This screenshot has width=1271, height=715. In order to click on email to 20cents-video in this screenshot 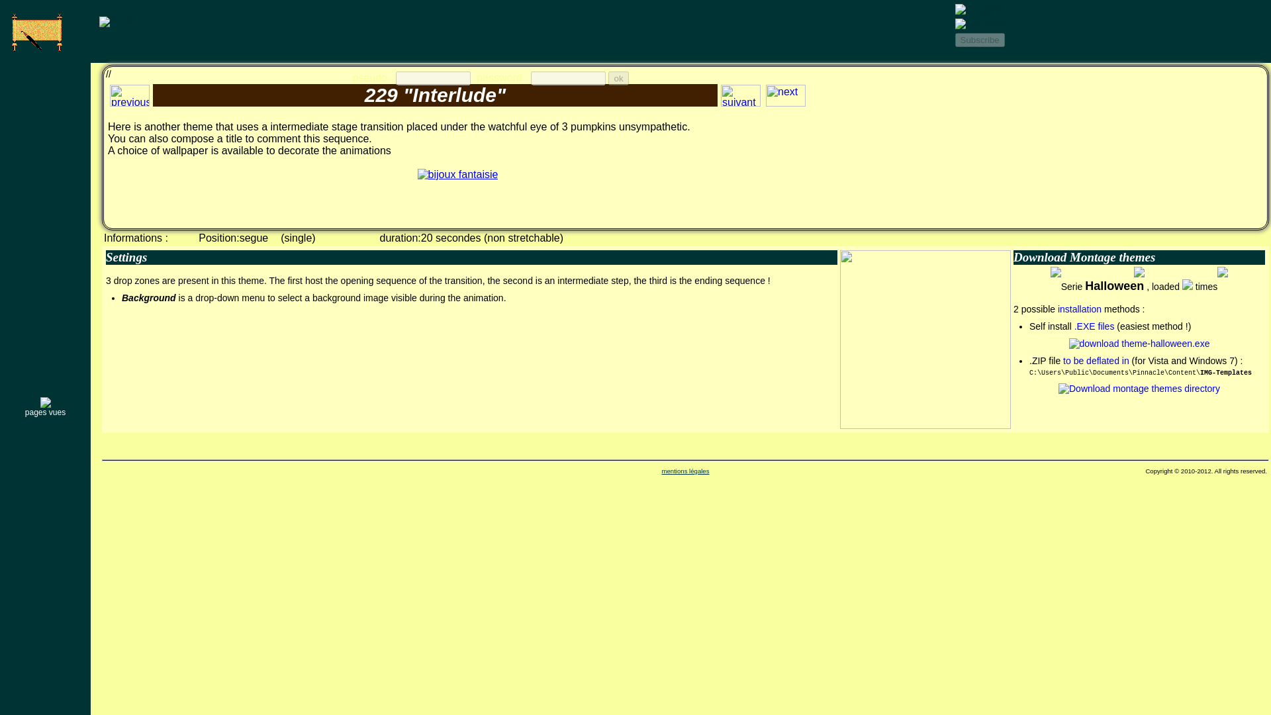, I will do `click(42, 32)`.